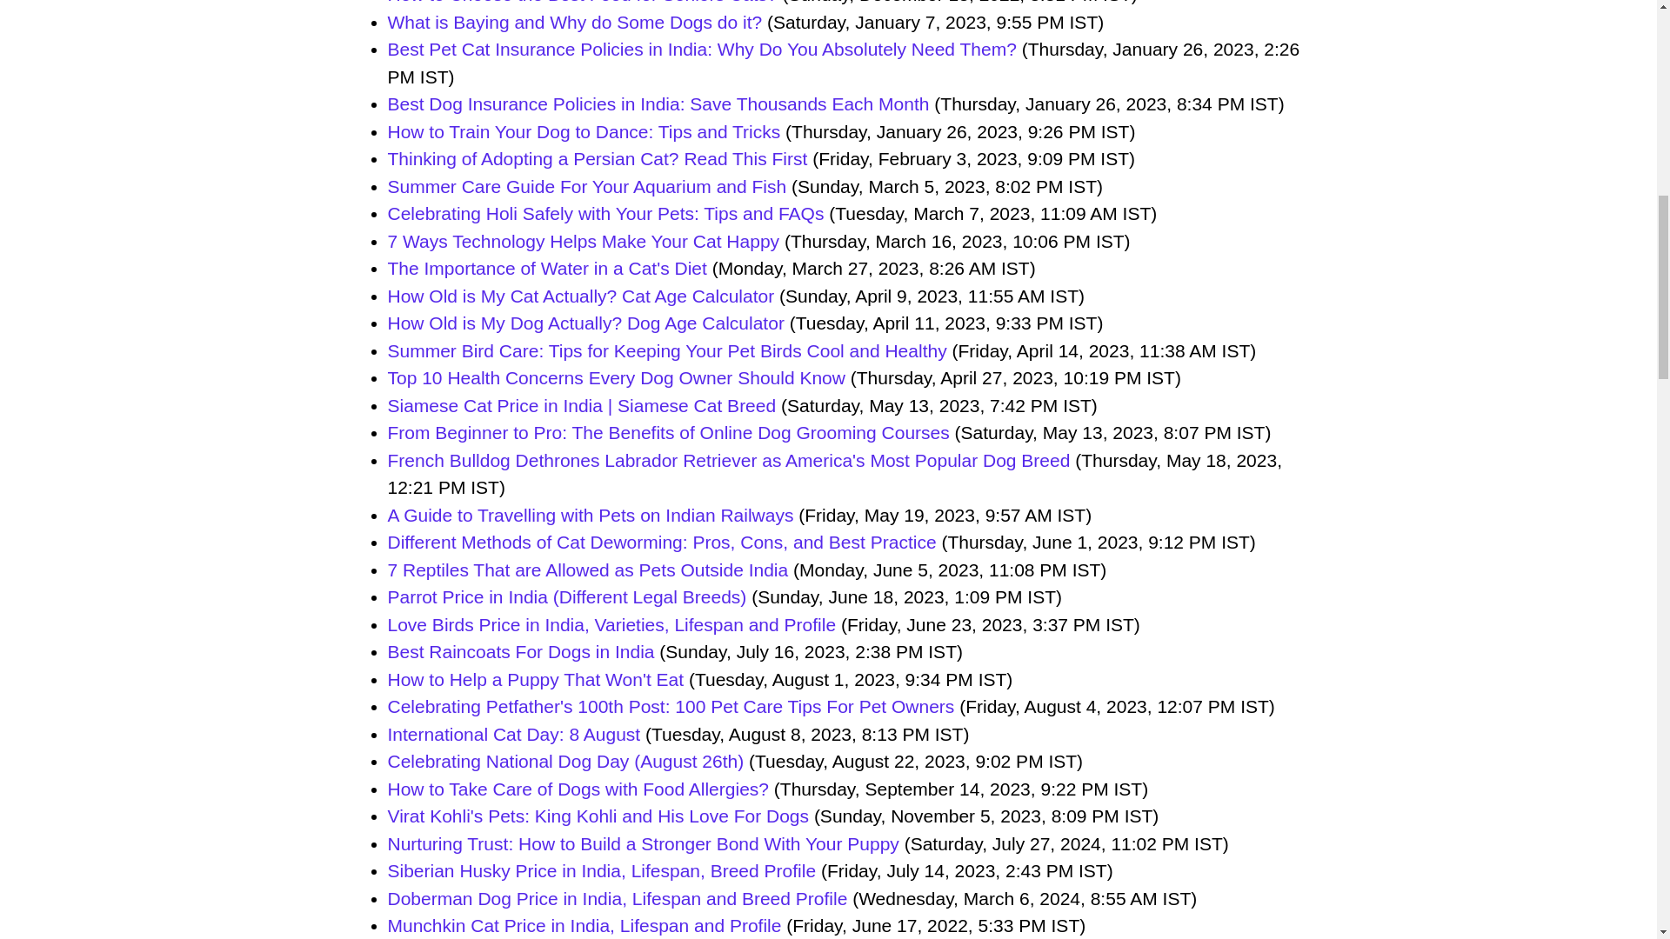 This screenshot has height=939, width=1670. Describe the element at coordinates (598, 158) in the screenshot. I see `Thinking of Adopting a Persian Cat? Read This First` at that location.